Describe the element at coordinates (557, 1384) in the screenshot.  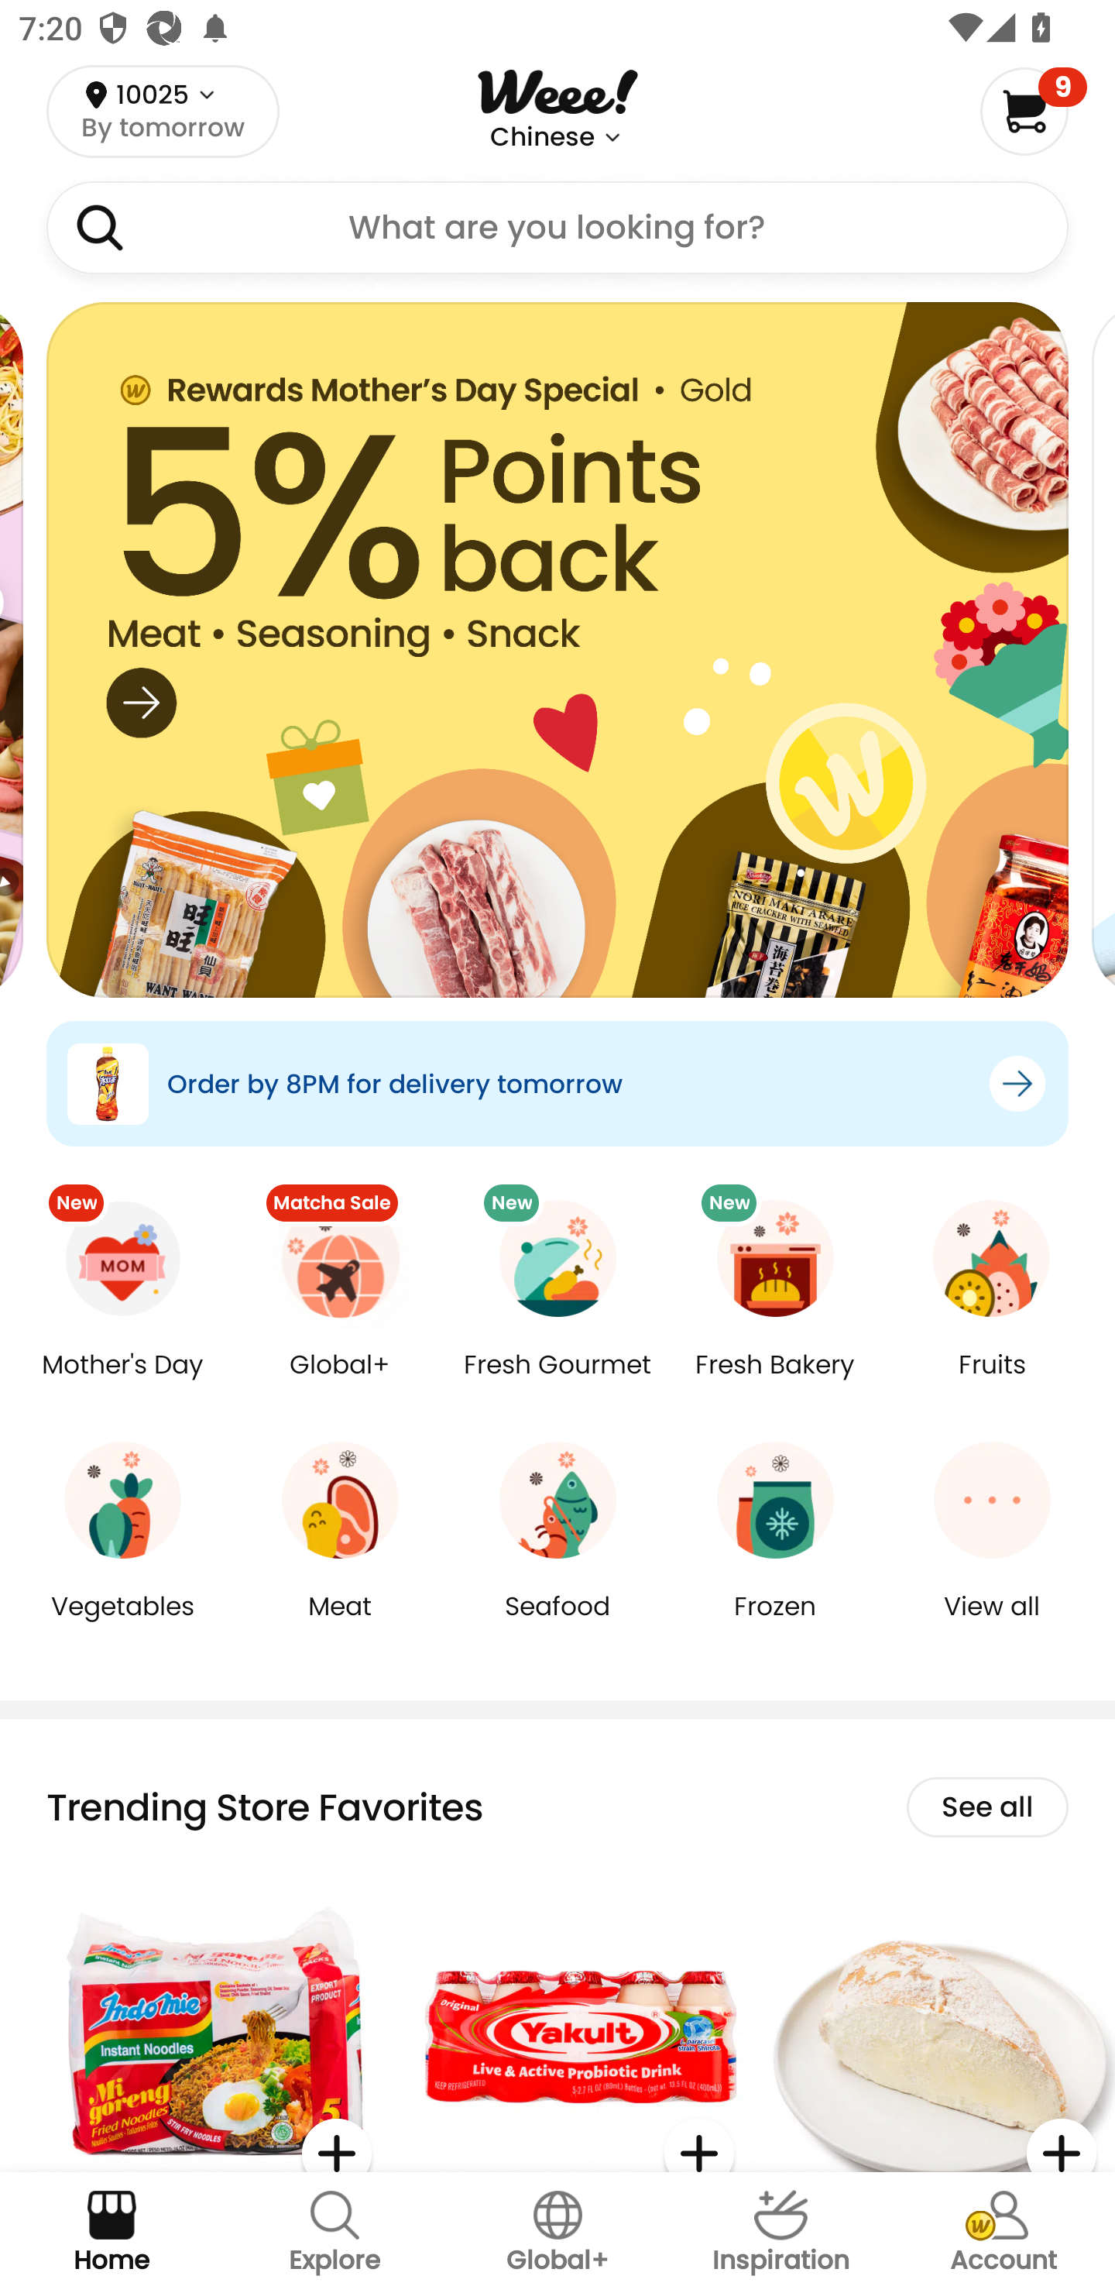
I see `Fresh Gourmet` at that location.